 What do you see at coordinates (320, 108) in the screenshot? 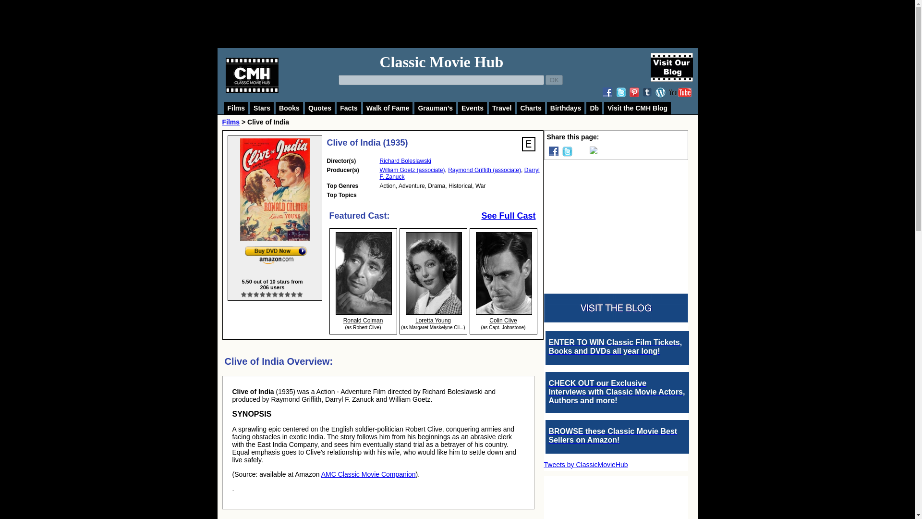
I see `Quotes` at bounding box center [320, 108].